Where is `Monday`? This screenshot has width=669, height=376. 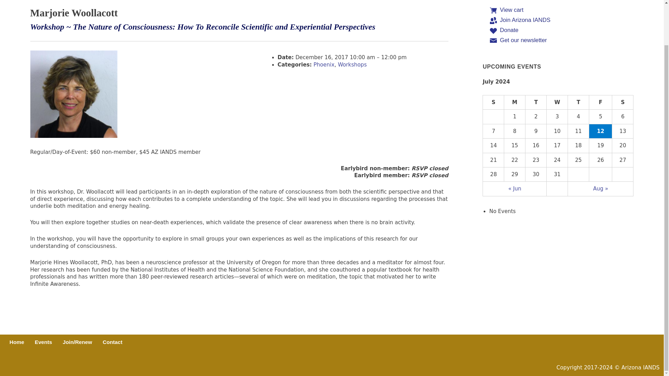
Monday is located at coordinates (515, 102).